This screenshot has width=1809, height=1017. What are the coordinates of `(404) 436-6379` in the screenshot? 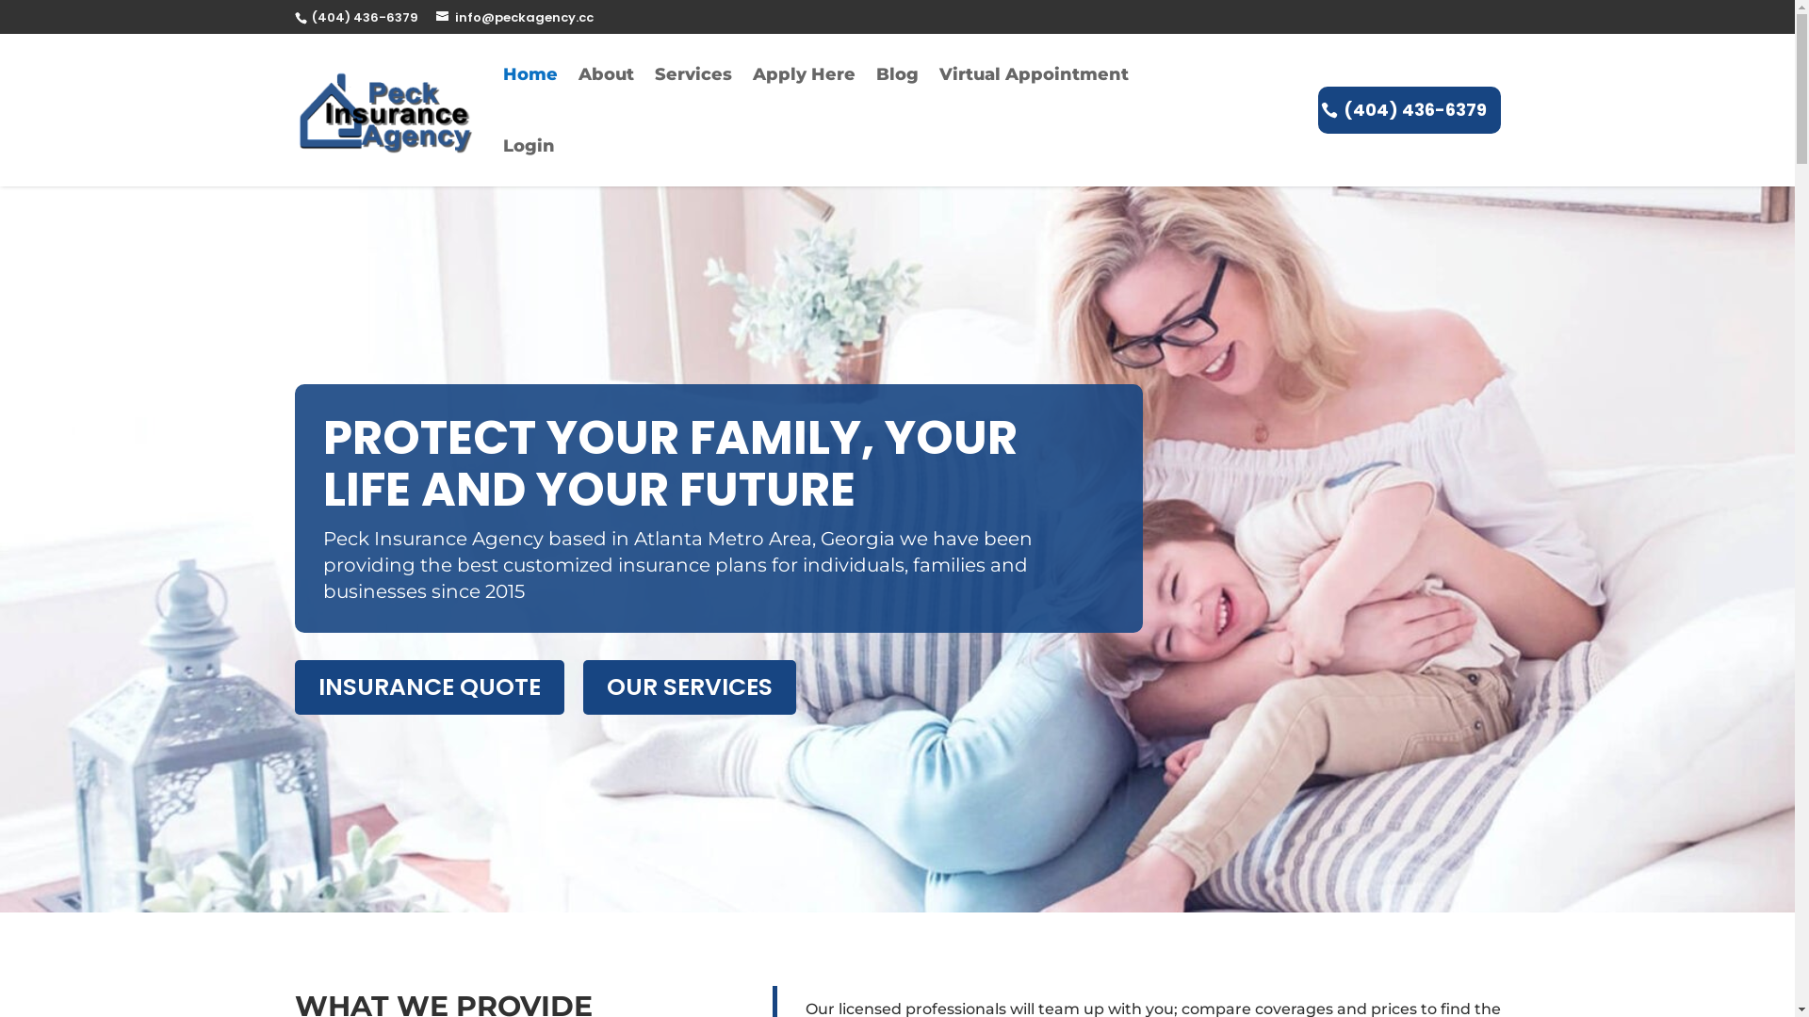 It's located at (1409, 111).